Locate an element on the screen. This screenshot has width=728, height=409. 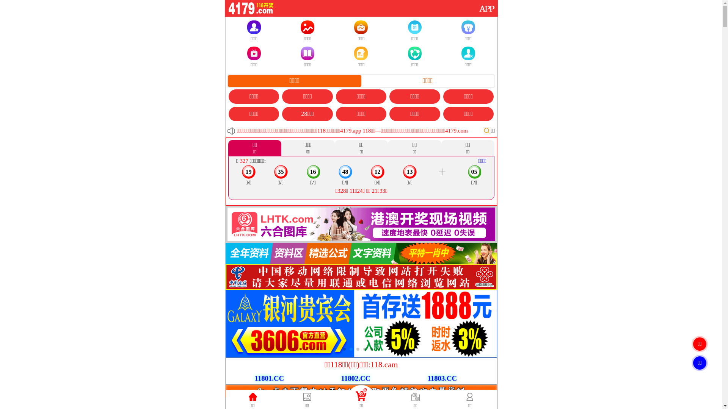
11802.CC is located at coordinates (355, 379).